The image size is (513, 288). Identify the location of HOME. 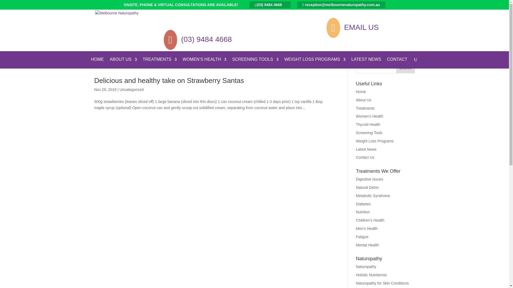
(98, 63).